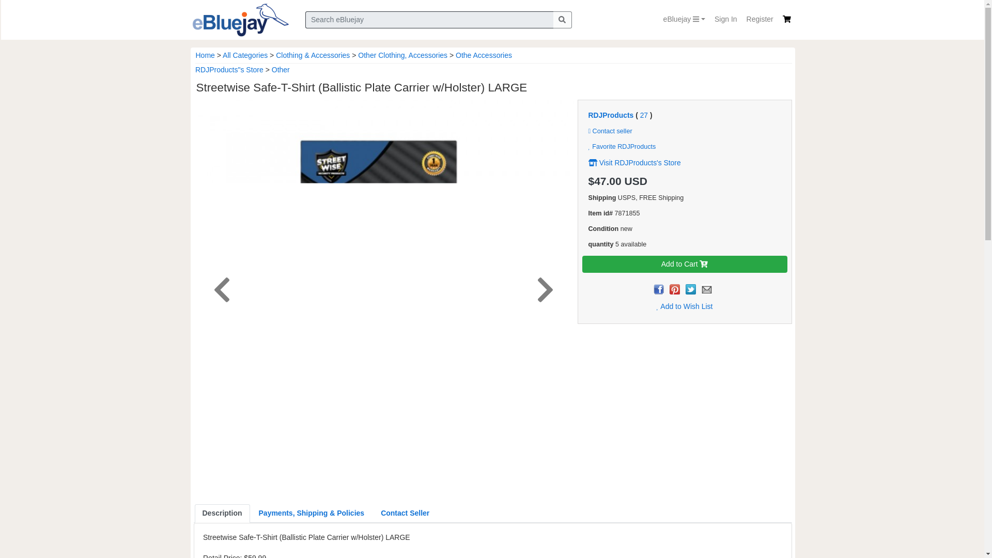 This screenshot has width=992, height=558. What do you see at coordinates (786, 19) in the screenshot?
I see `Purchase items in your shopping cart` at bounding box center [786, 19].